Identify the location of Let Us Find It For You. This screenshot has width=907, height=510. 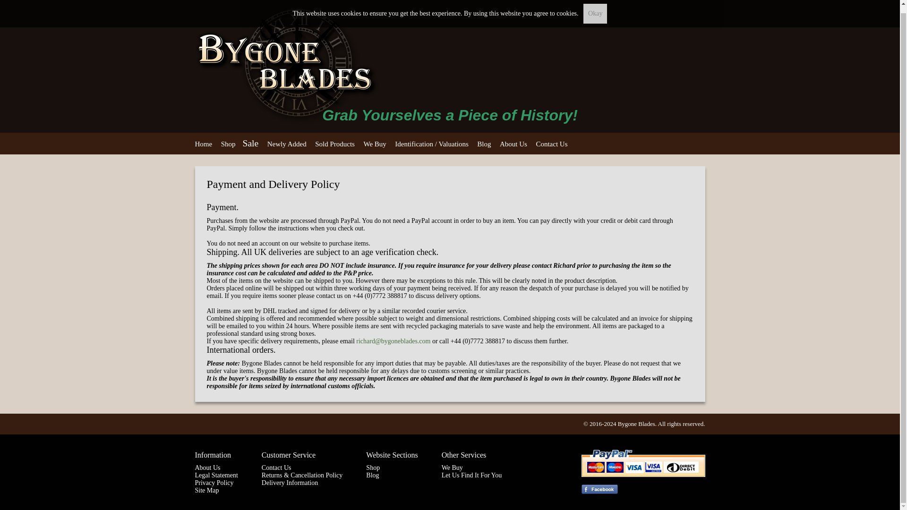
(472, 475).